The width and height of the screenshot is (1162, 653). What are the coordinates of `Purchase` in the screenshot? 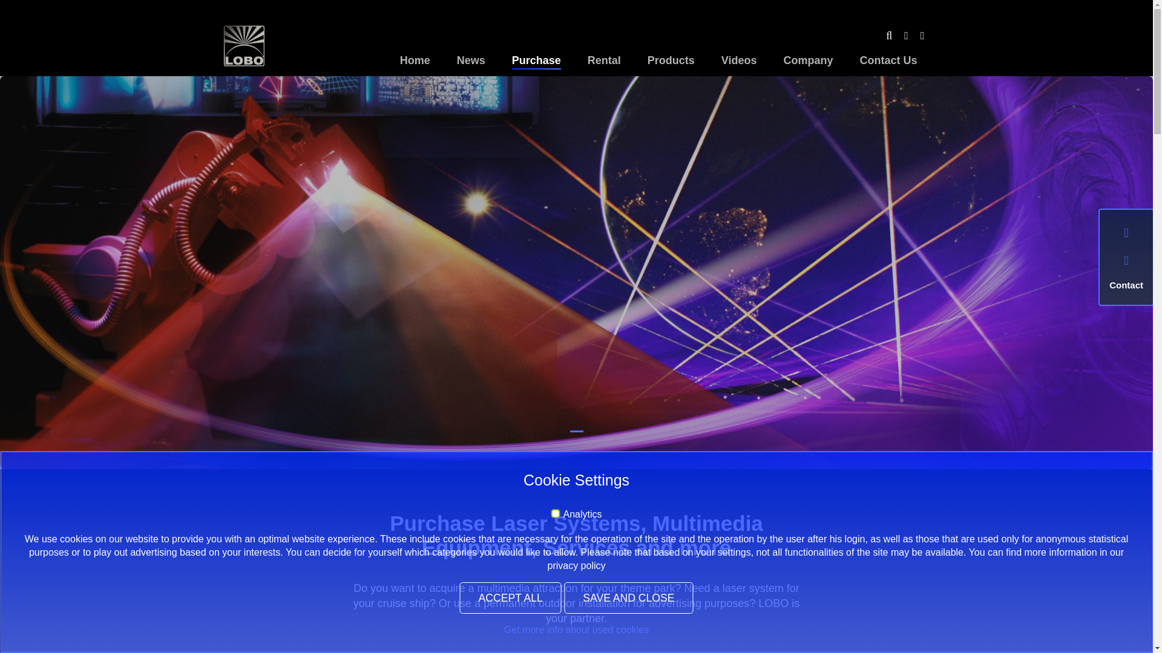 It's located at (536, 62).